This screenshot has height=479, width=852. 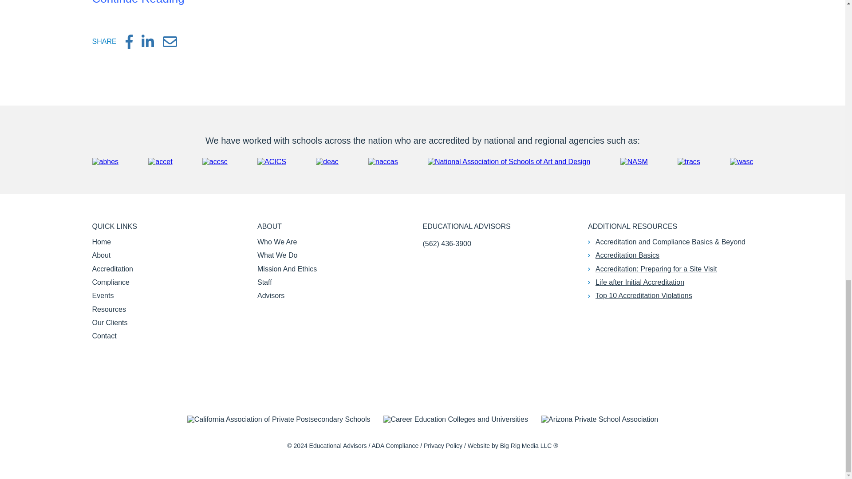 I want to click on accet, so click(x=160, y=161).